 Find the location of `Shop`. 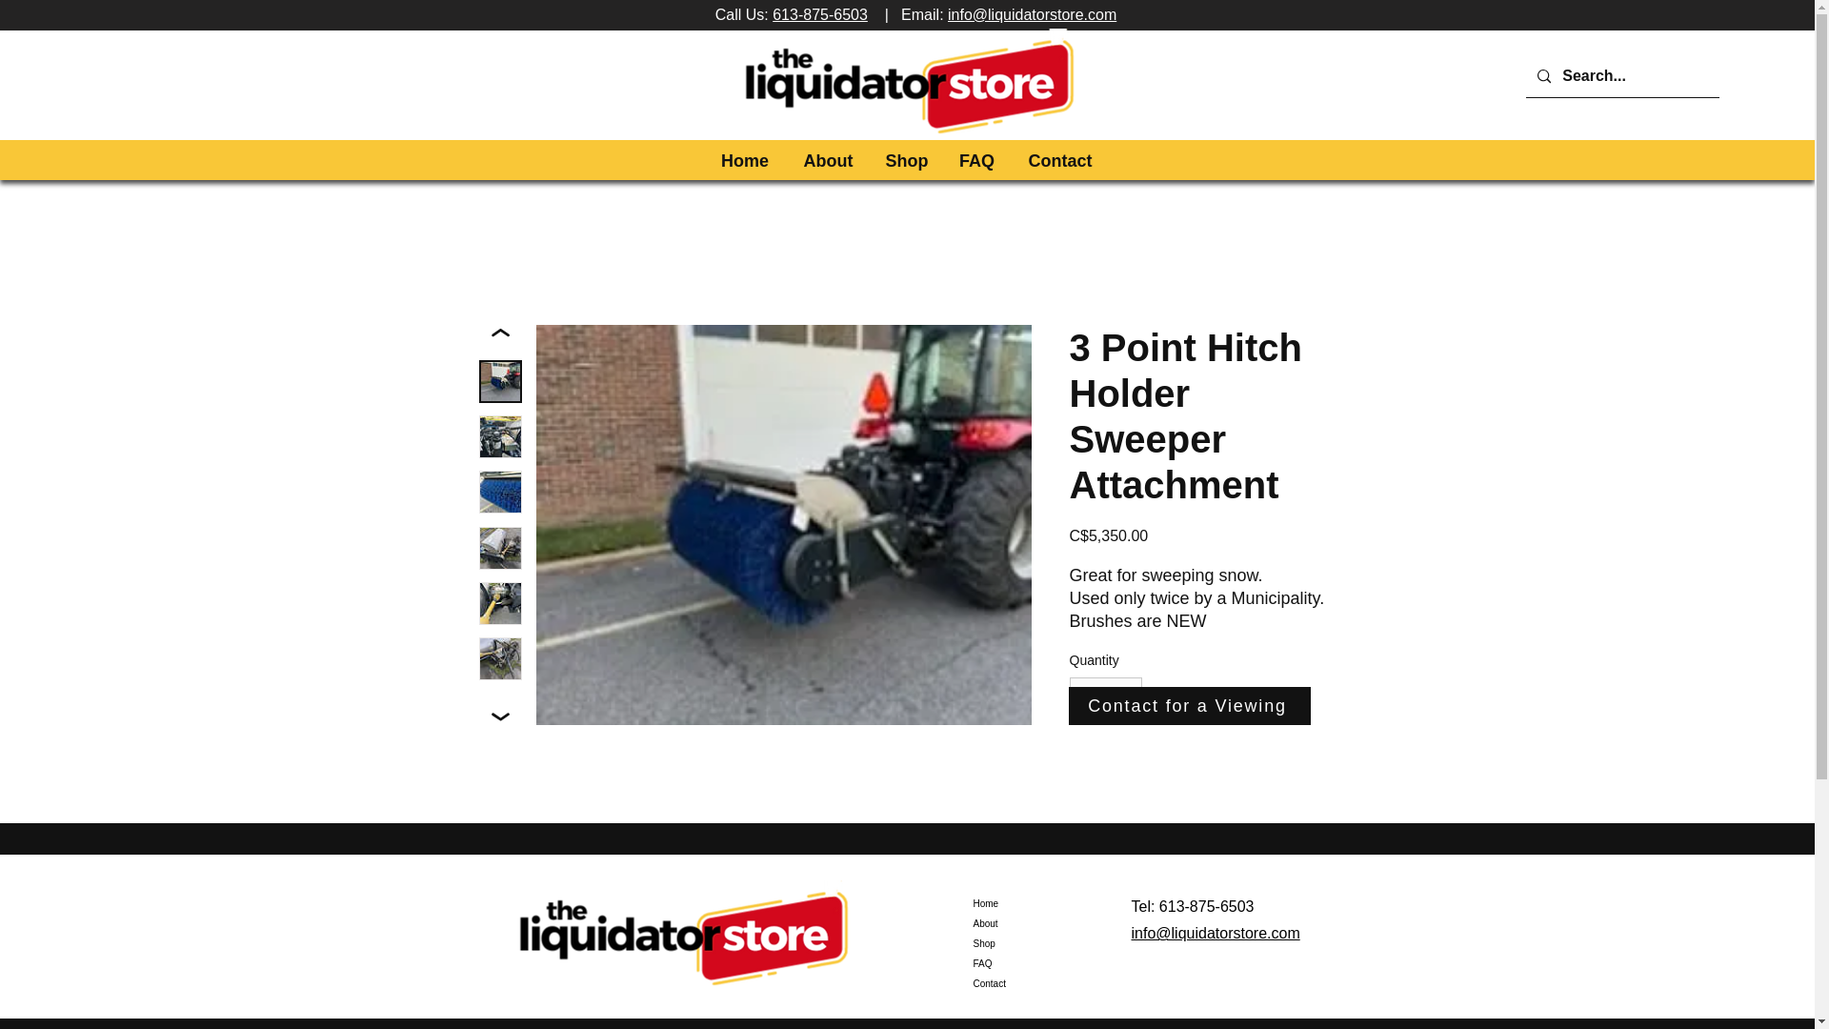

Shop is located at coordinates (907, 160).